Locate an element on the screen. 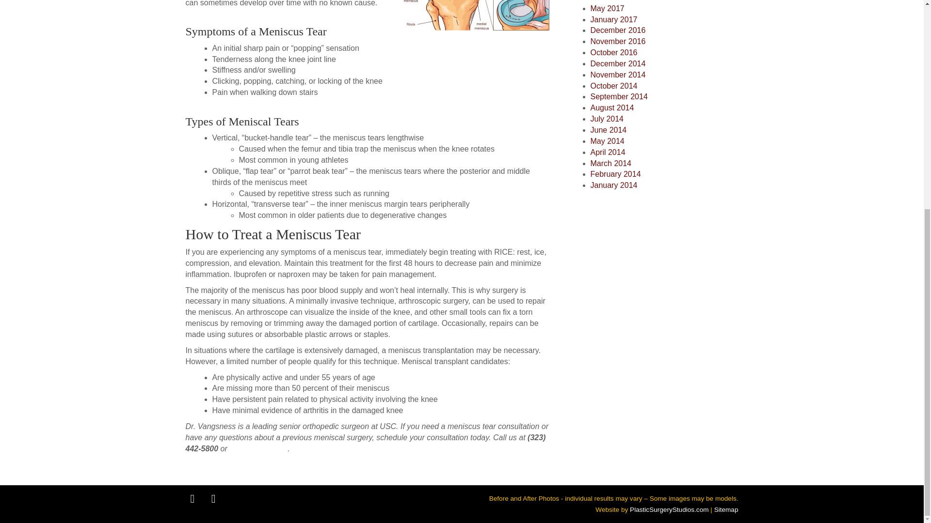  September 2014 is located at coordinates (619, 97).